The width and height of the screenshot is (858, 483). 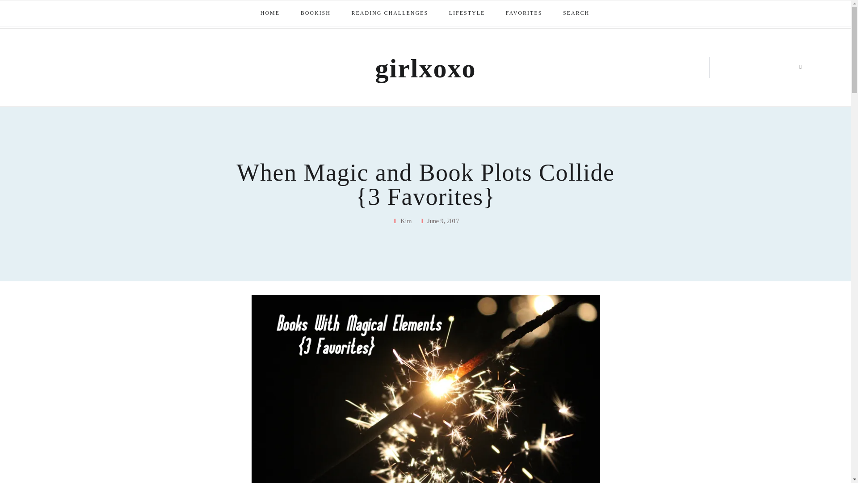 What do you see at coordinates (577, 13) in the screenshot?
I see `SEARCH` at bounding box center [577, 13].